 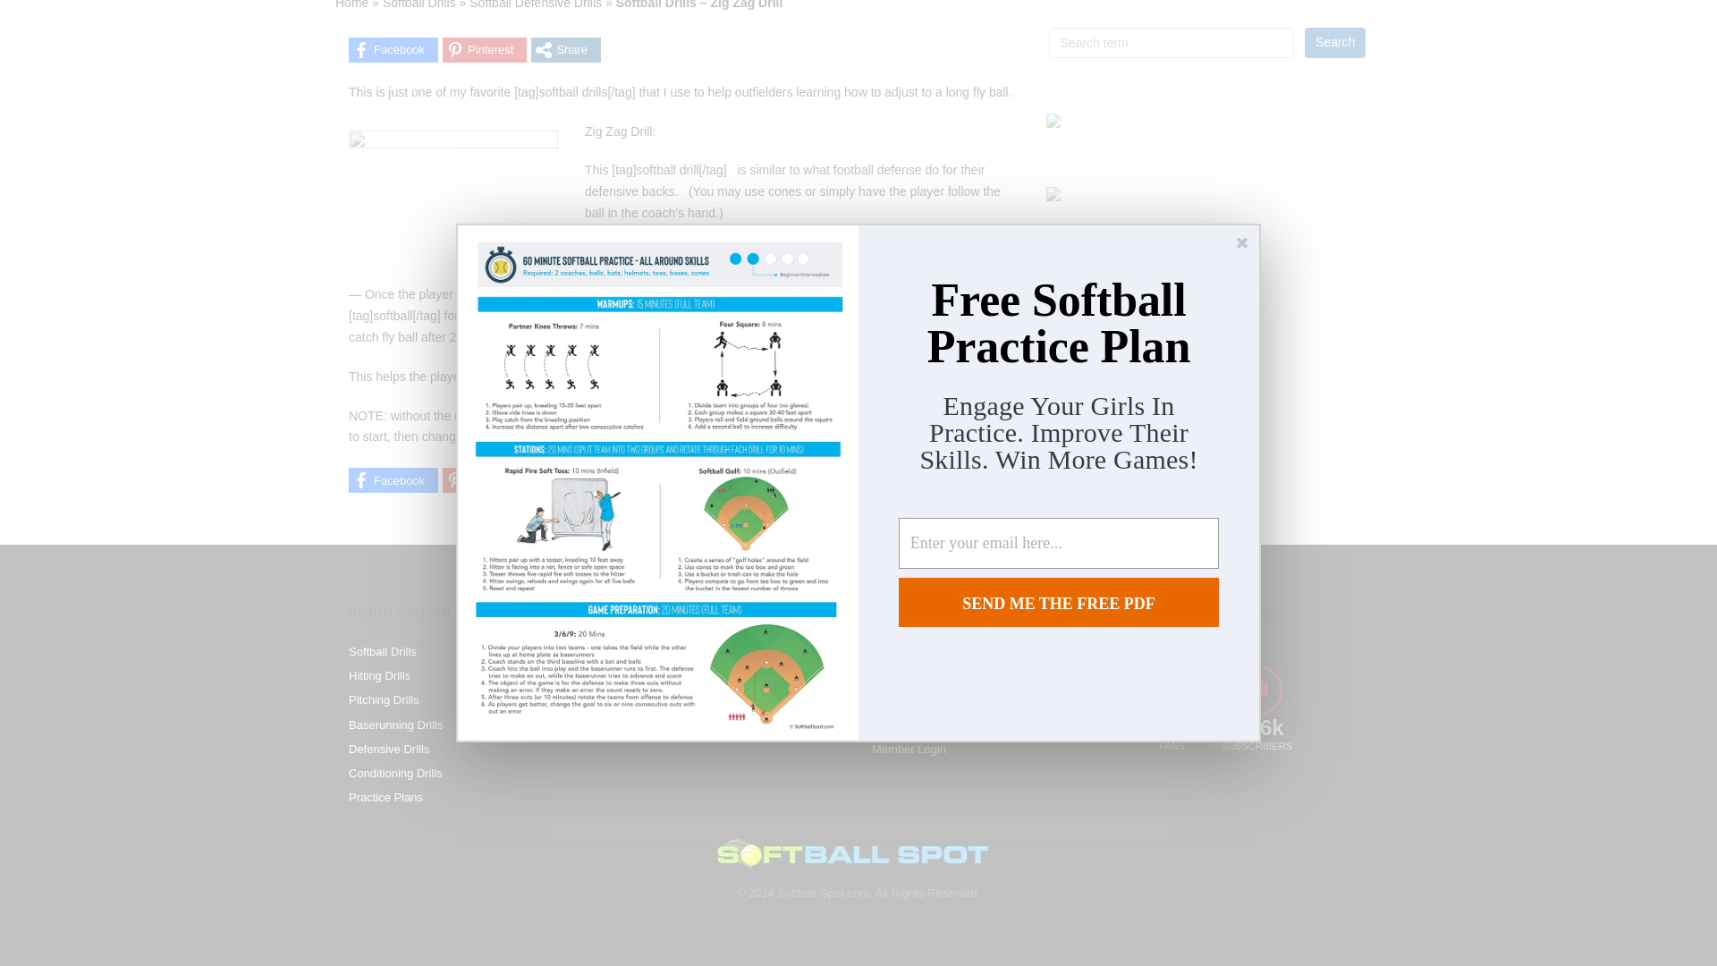 I want to click on Home, so click(x=351, y=4).